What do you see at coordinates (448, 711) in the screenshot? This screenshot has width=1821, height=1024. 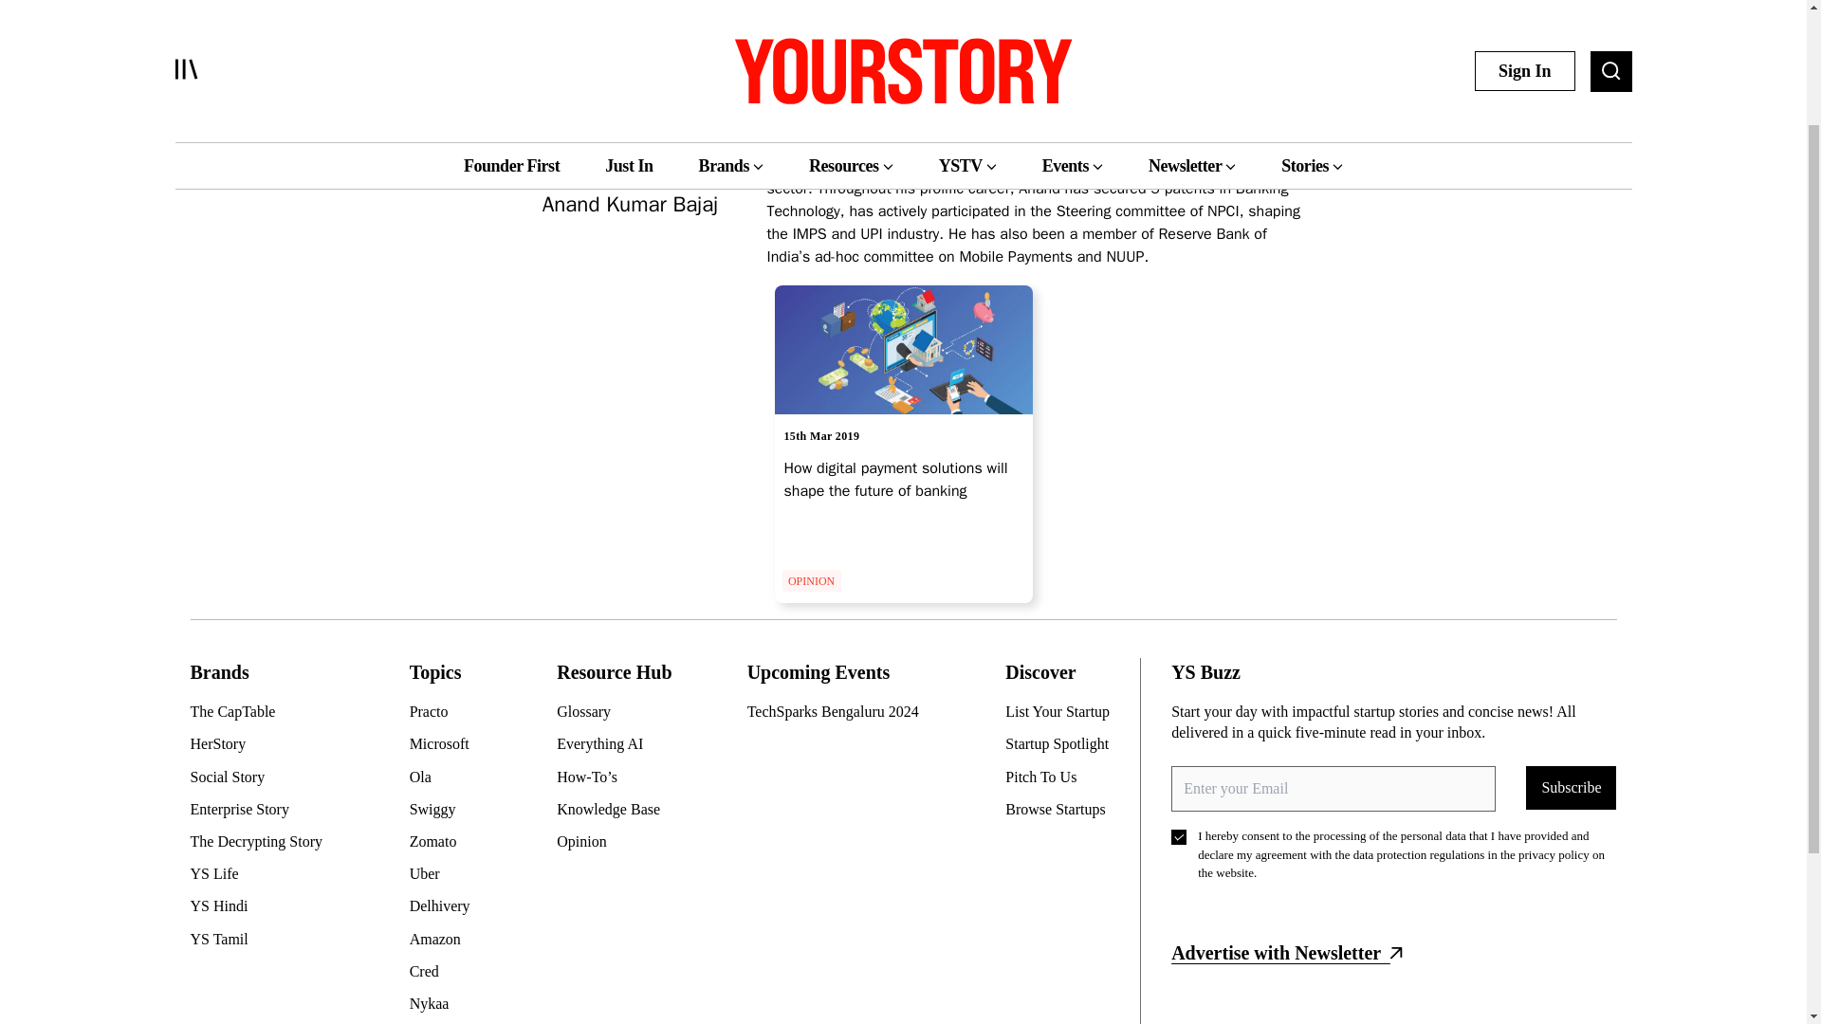 I see `Practo` at bounding box center [448, 711].